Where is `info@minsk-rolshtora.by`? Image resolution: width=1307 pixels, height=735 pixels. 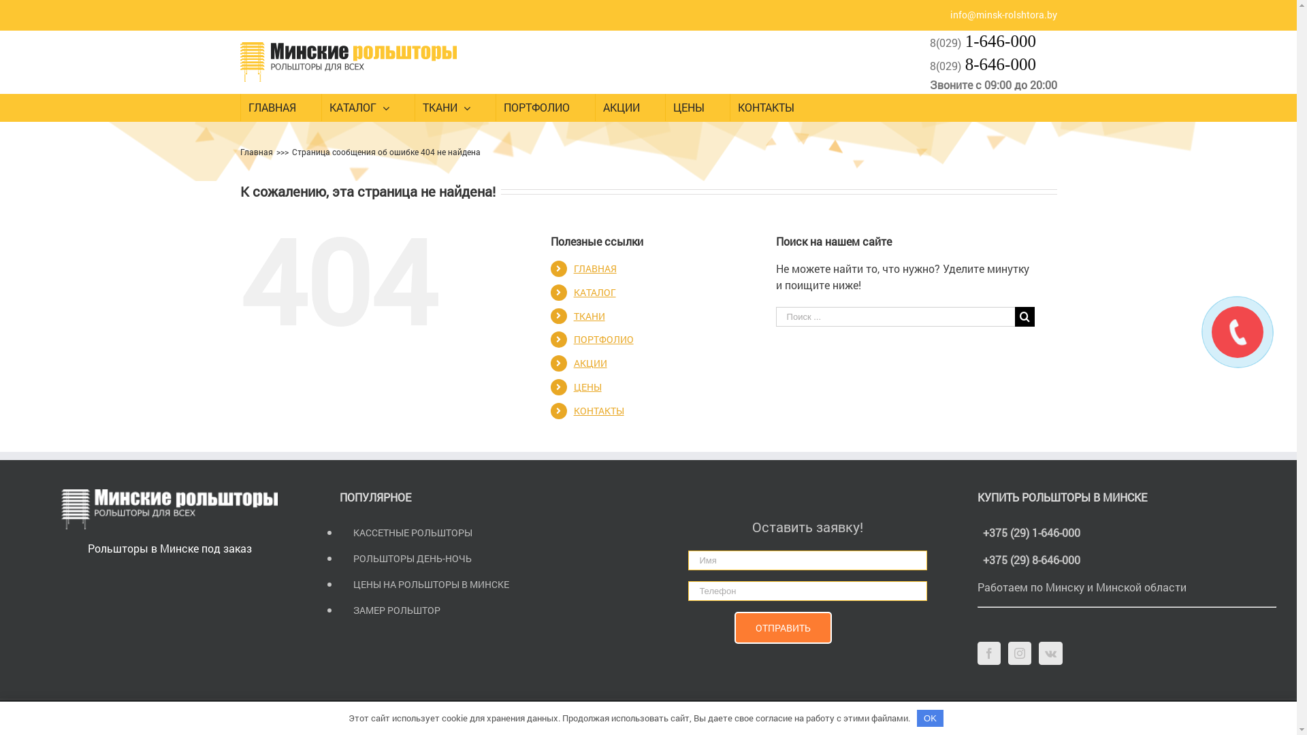 info@minsk-rolshtora.by is located at coordinates (1003, 15).